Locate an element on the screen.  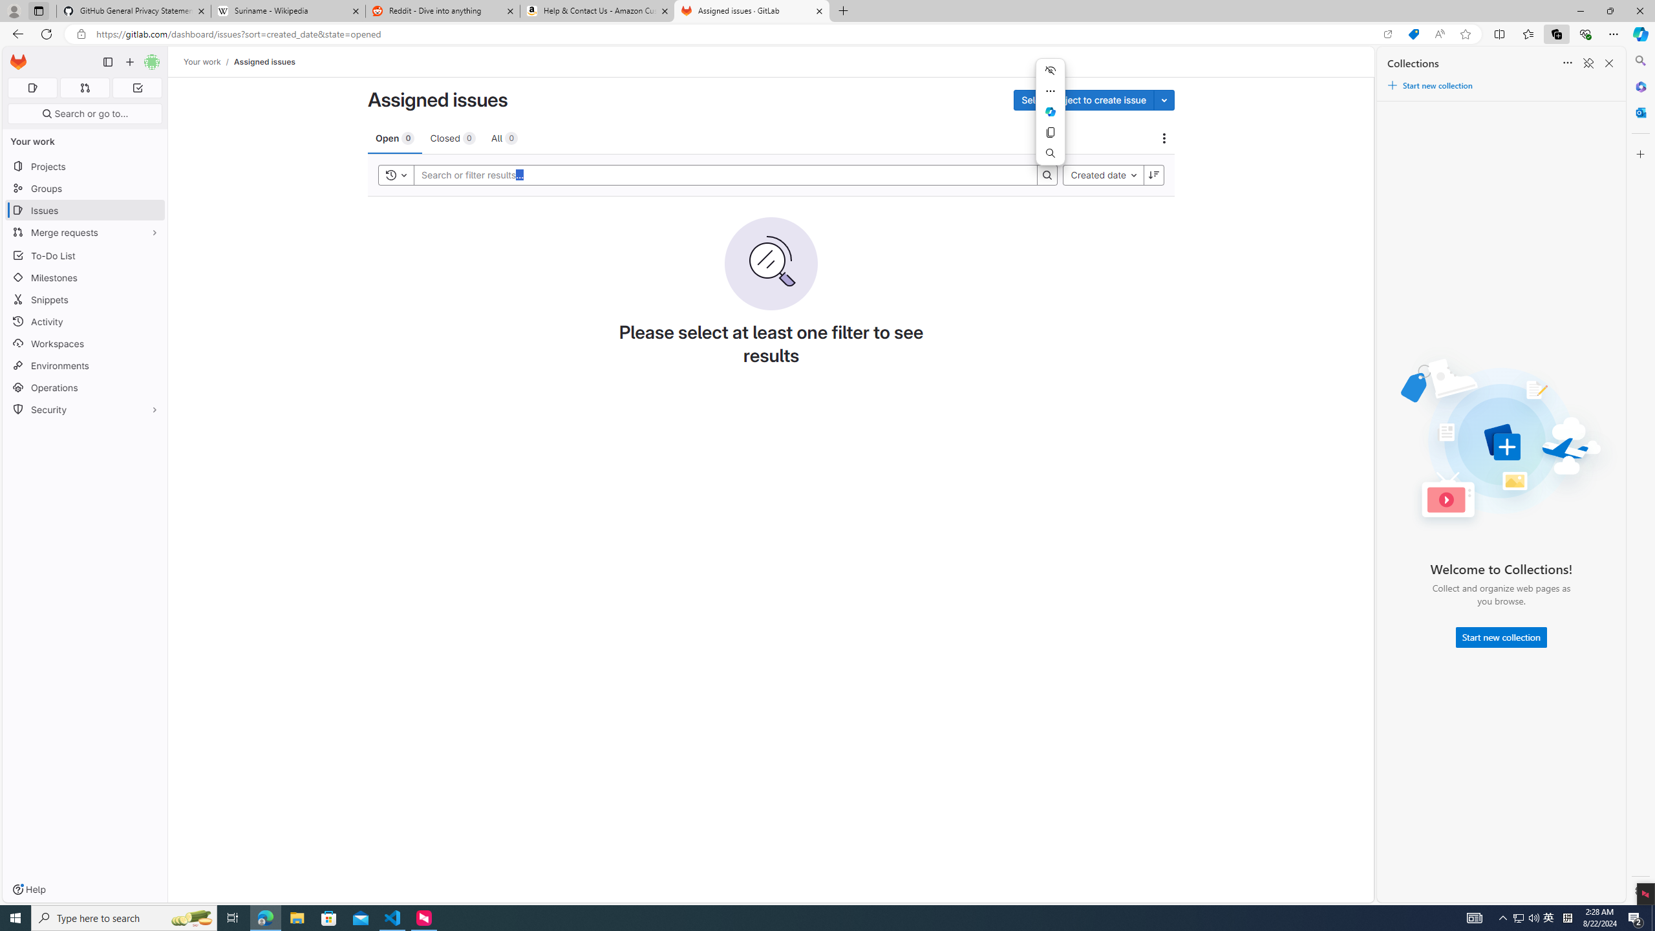
Operations is located at coordinates (85, 388).